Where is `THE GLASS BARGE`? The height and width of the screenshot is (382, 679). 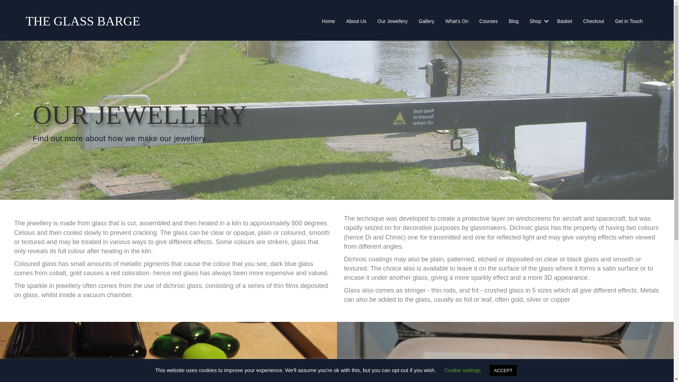 THE GLASS BARGE is located at coordinates (83, 21).